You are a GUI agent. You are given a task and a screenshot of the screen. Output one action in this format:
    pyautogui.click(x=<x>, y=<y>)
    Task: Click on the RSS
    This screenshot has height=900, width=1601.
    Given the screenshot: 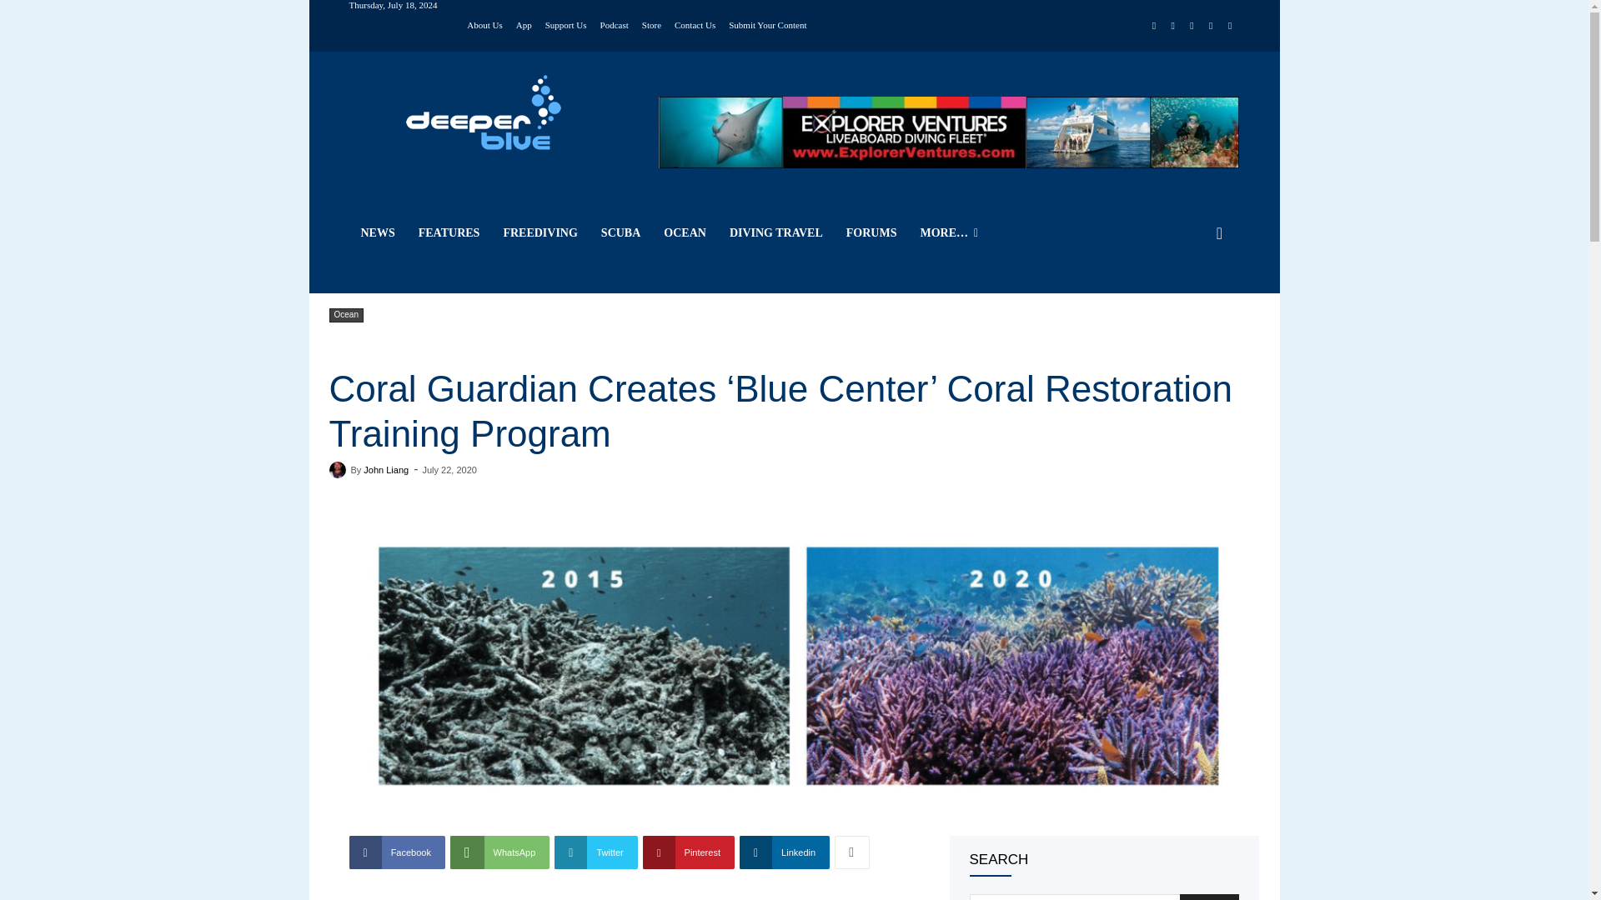 What is the action you would take?
    pyautogui.click(x=1192, y=27)
    